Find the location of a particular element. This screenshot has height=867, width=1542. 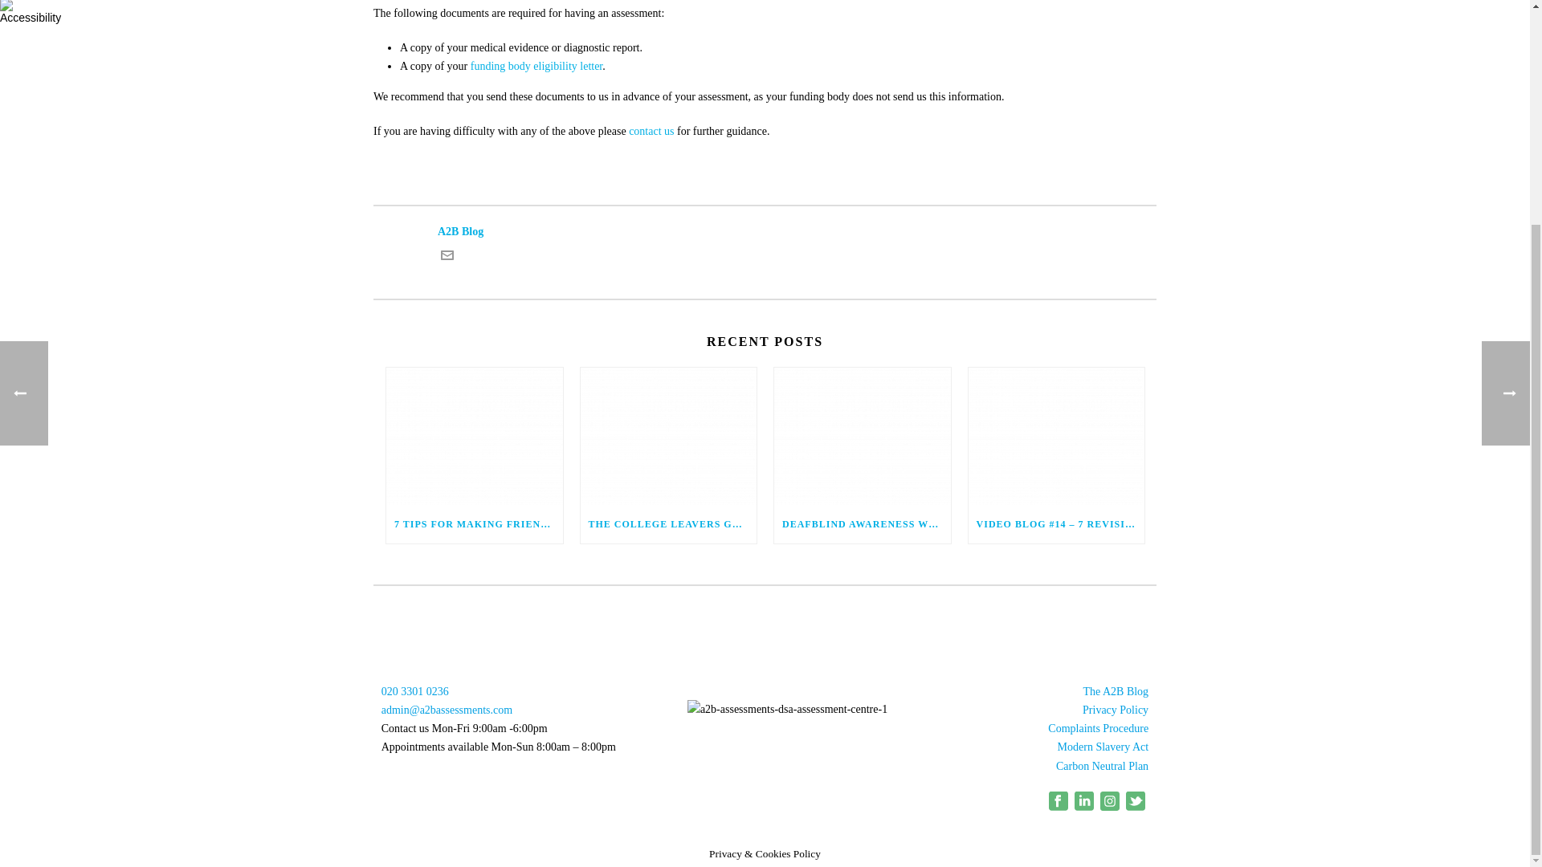

Privacy Policy is located at coordinates (1115, 710).